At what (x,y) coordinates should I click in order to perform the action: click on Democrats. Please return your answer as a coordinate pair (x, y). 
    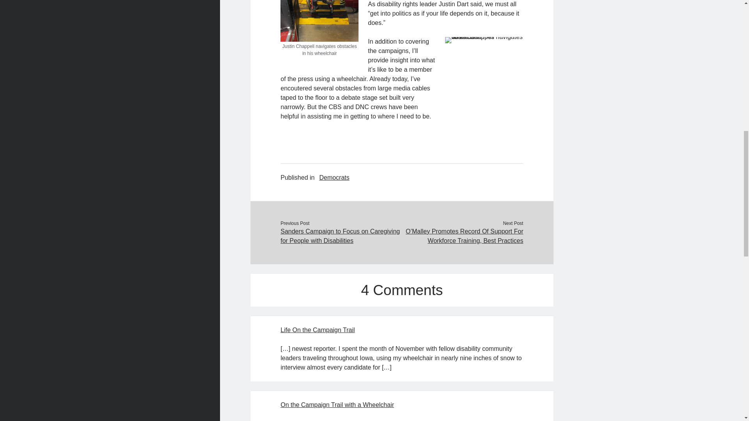
    Looking at the image, I should click on (334, 177).